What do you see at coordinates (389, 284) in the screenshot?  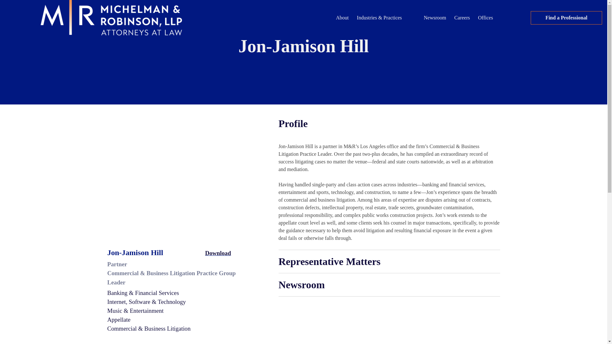 I see `Newsroom` at bounding box center [389, 284].